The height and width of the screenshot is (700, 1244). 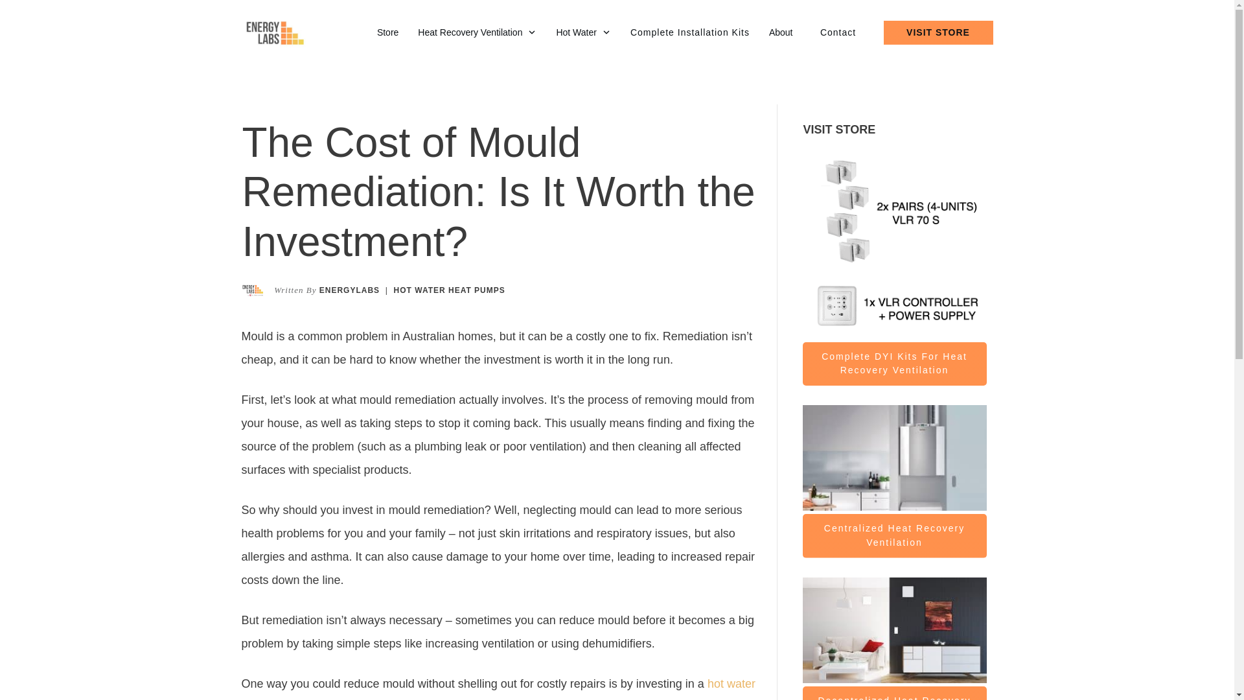 I want to click on Complete DYI Kits For Heat Recovery Ventilation, so click(x=894, y=364).